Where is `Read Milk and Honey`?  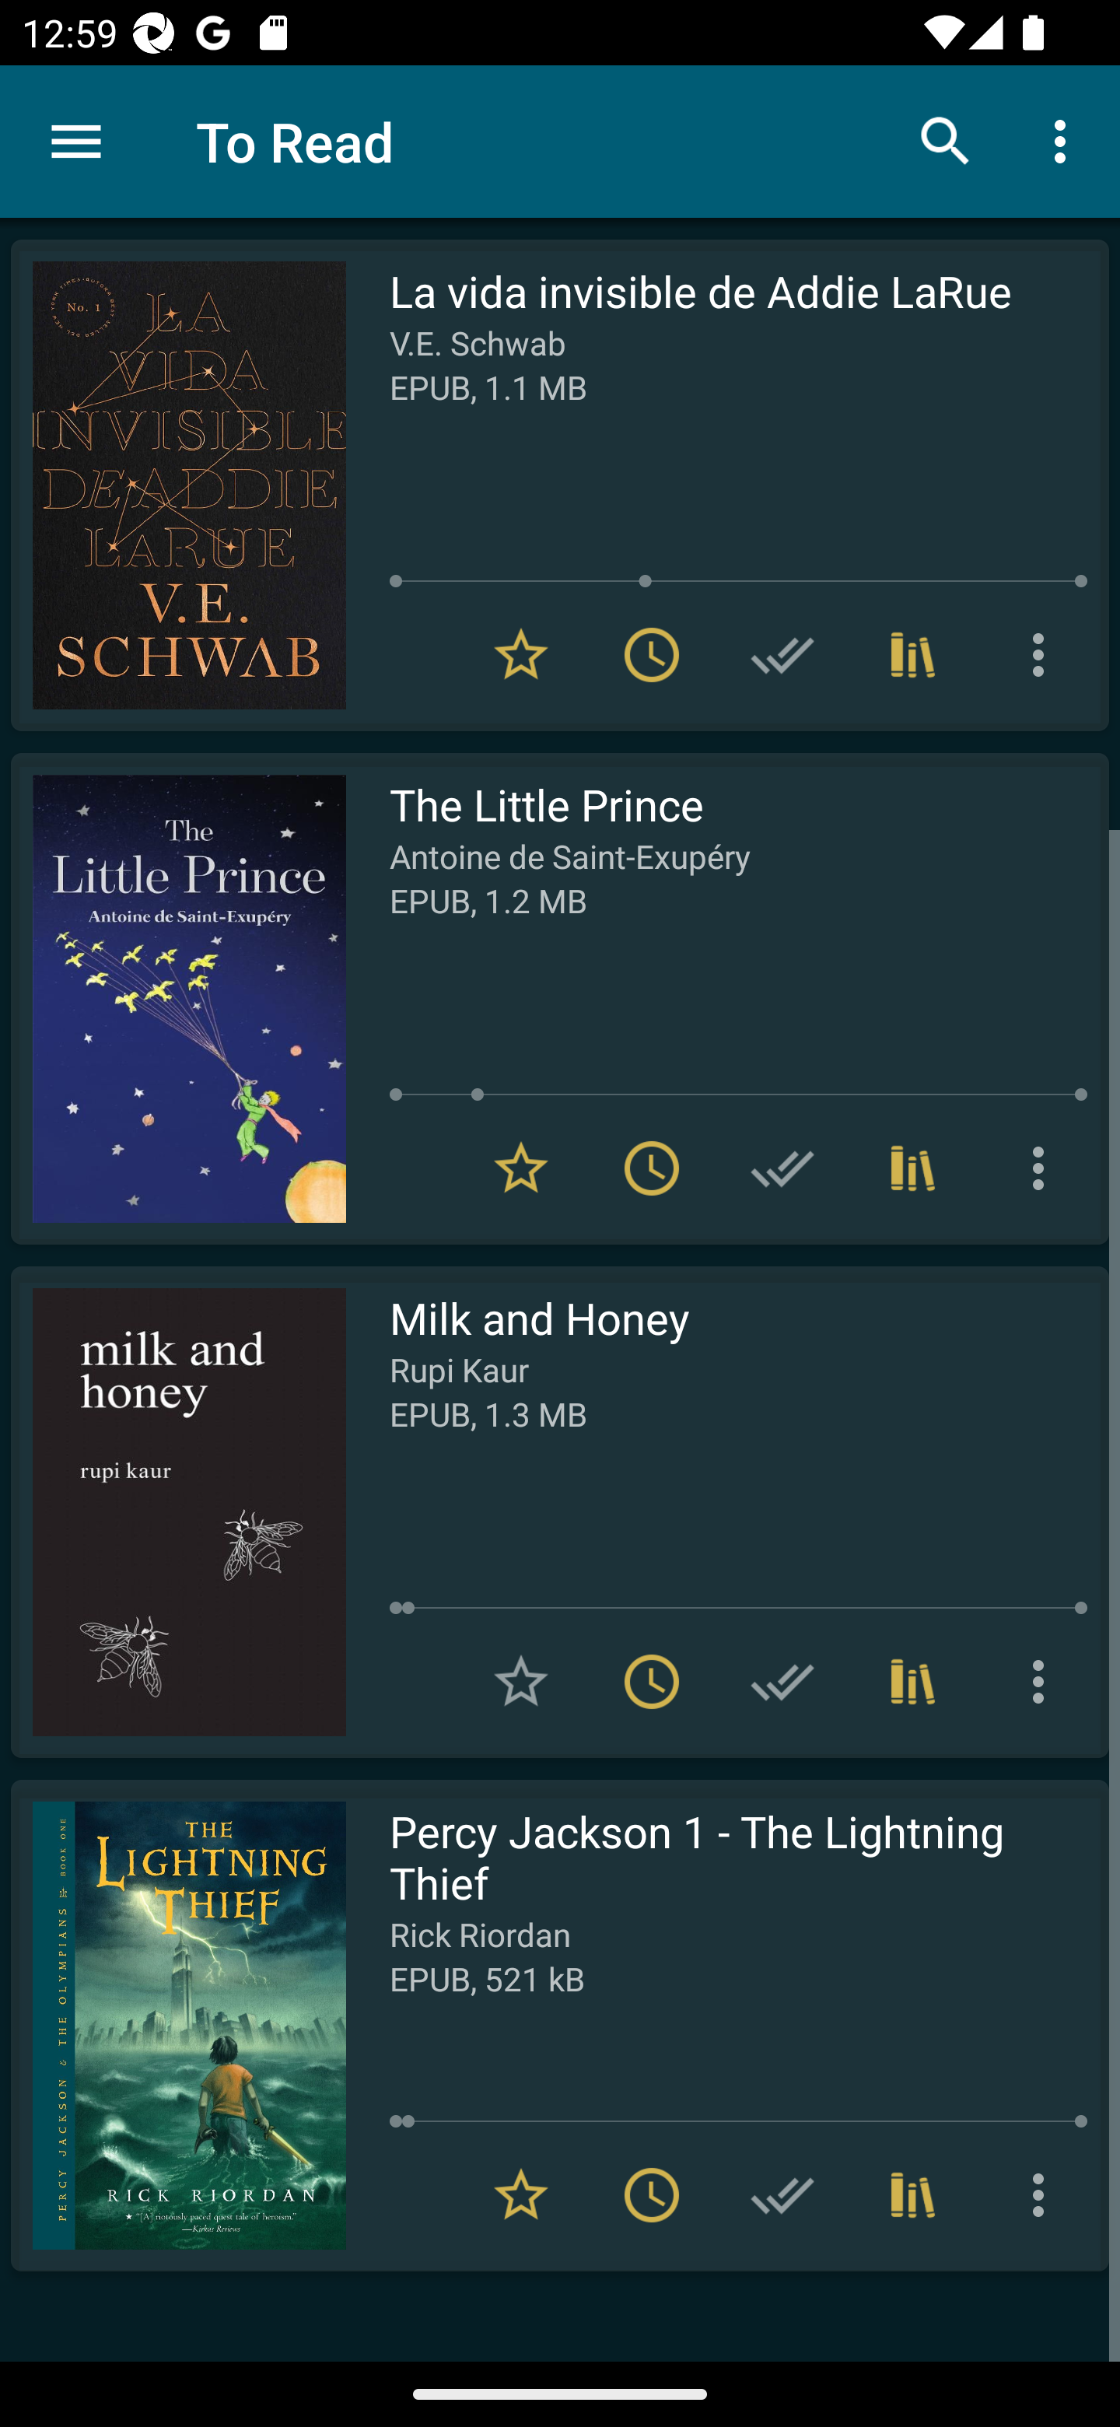
Read Milk and Honey is located at coordinates (178, 1511).